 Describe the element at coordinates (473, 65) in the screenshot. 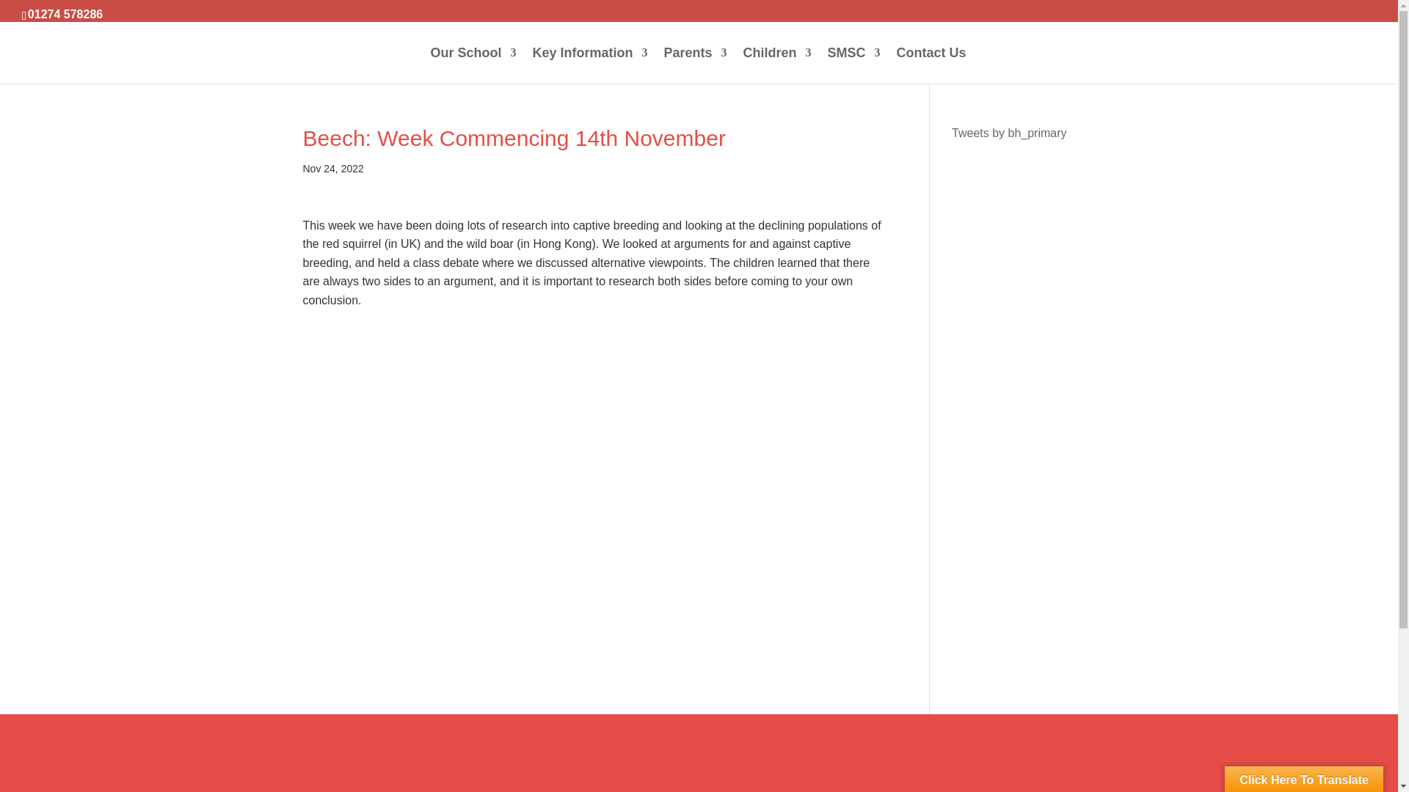

I see `Our School` at that location.